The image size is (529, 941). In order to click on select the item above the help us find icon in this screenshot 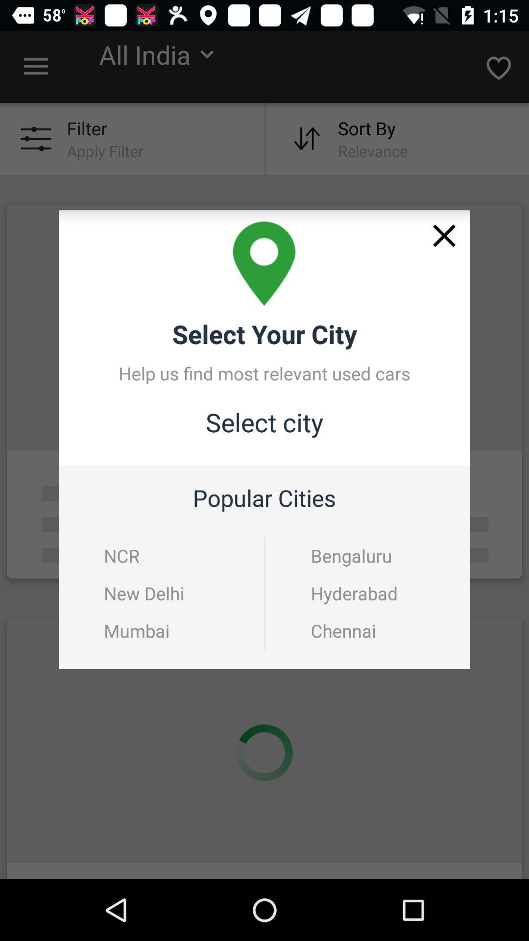, I will do `click(444, 235)`.